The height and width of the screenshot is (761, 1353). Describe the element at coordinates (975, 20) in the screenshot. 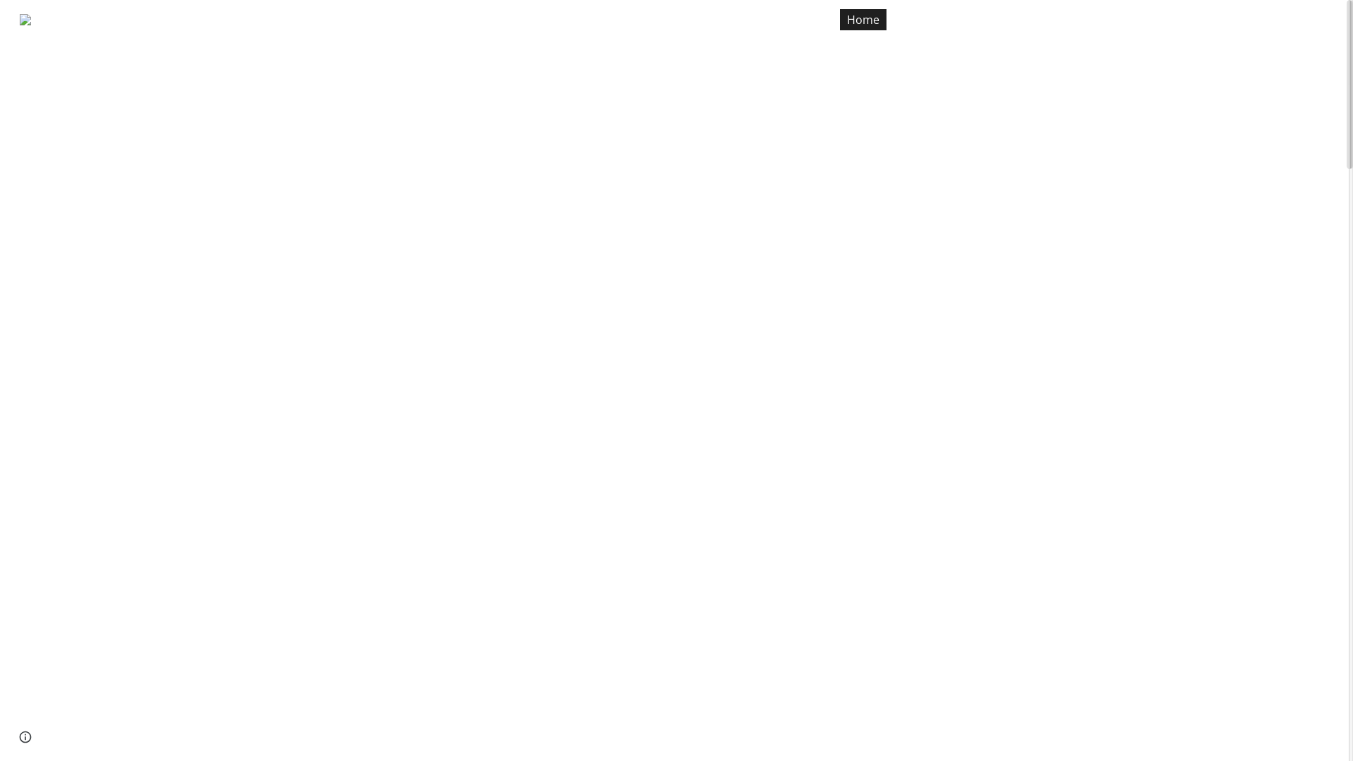

I see `Expand/Collapse` at that location.